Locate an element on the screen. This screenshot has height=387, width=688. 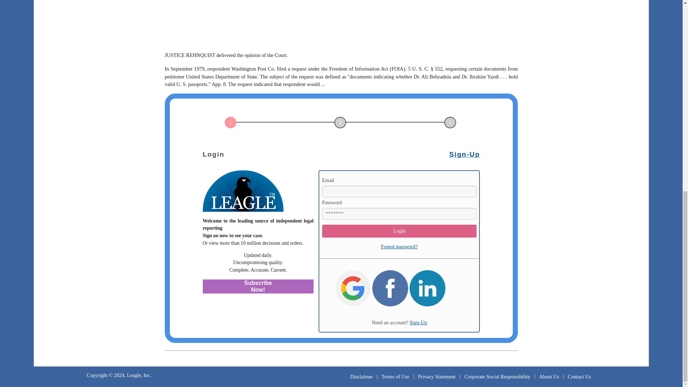
Login is located at coordinates (399, 231).